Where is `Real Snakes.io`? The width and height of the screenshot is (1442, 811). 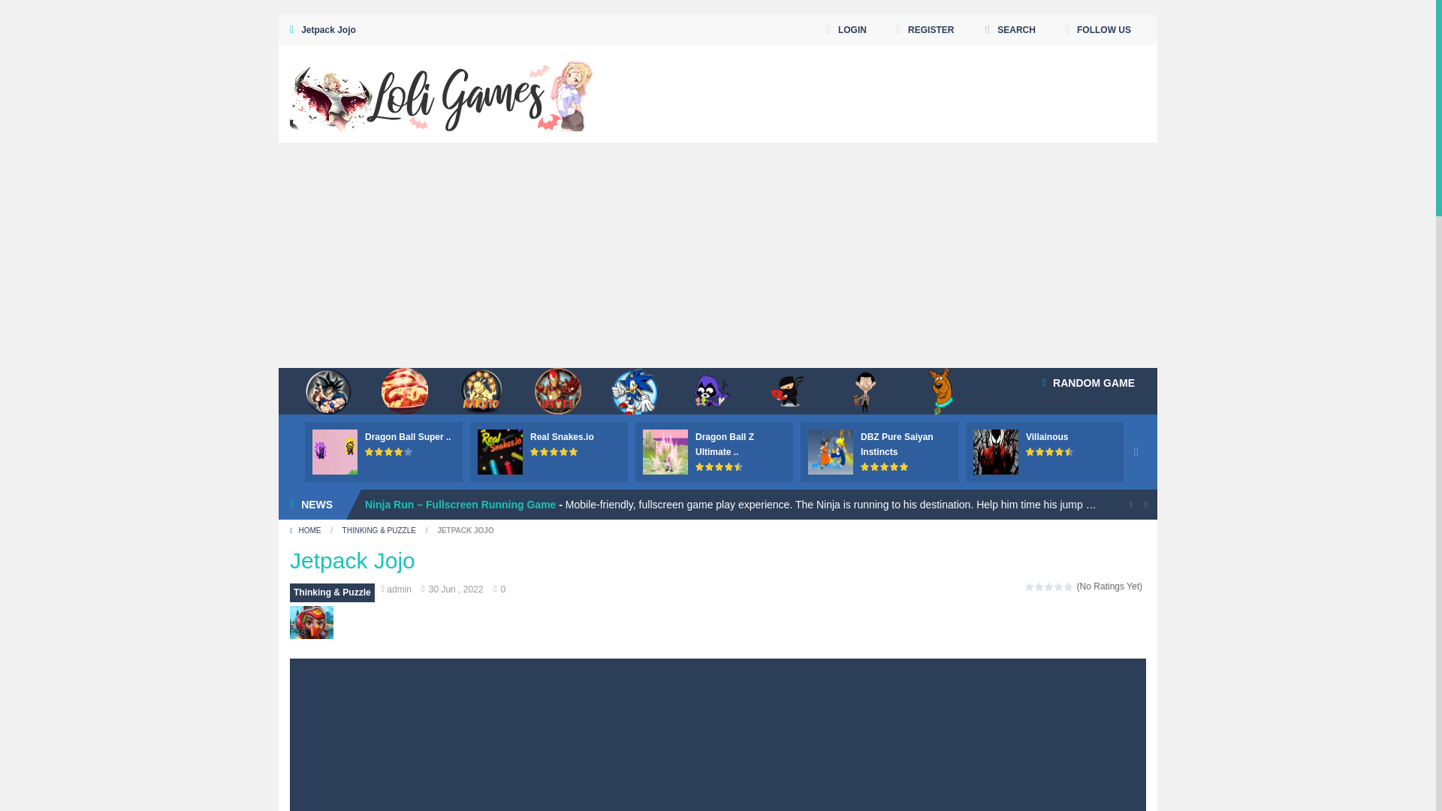 Real Snakes.io is located at coordinates (562, 436).